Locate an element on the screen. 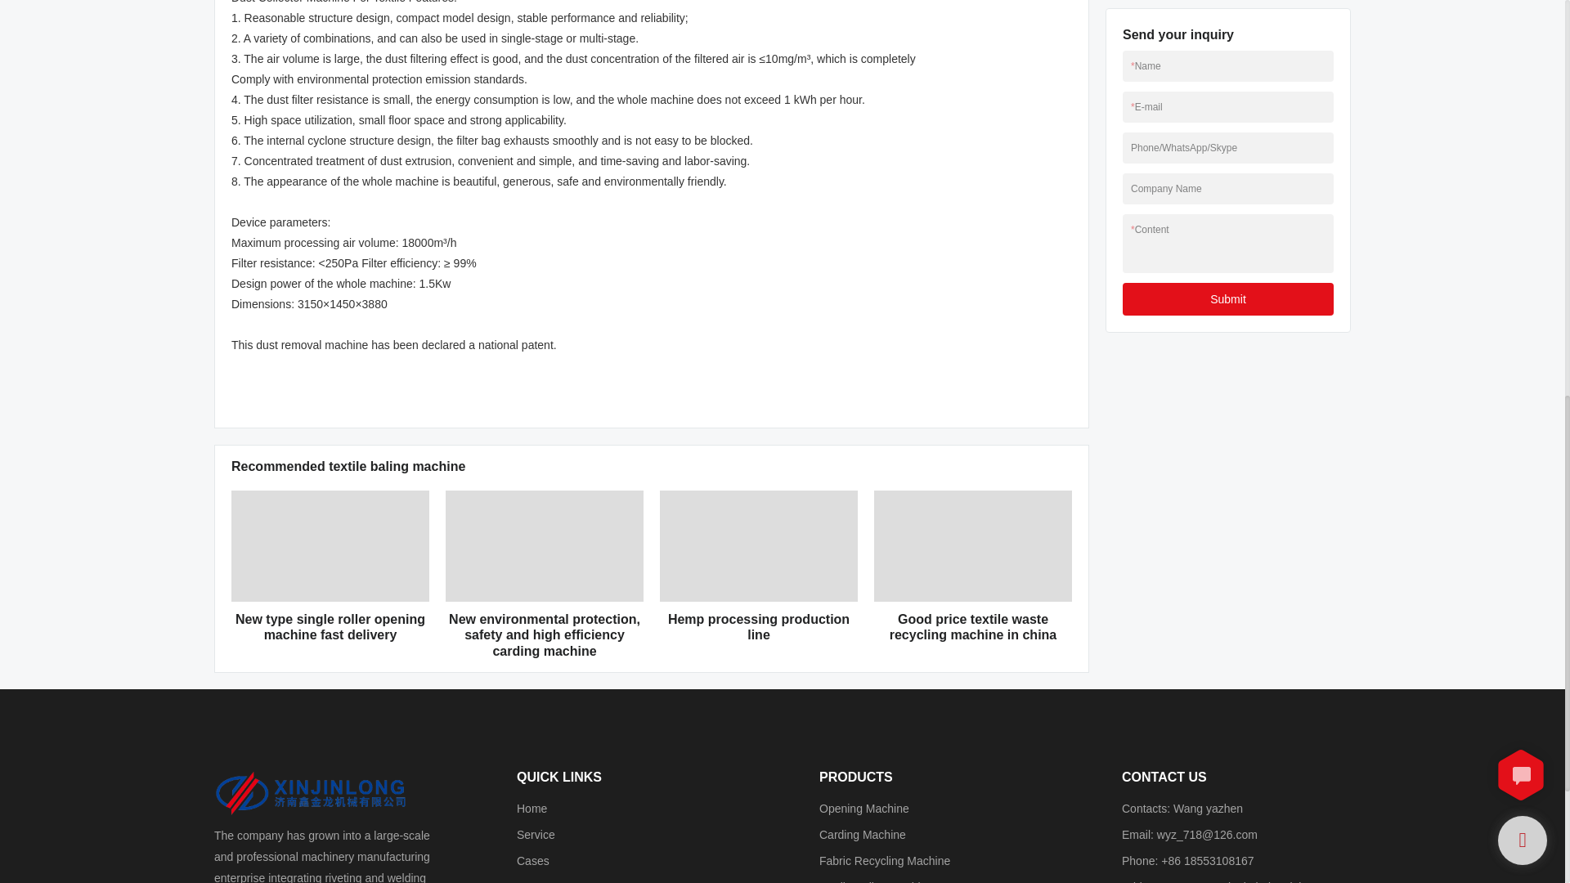 The height and width of the screenshot is (883, 1570). Hemp processing production line is located at coordinates (759, 627).